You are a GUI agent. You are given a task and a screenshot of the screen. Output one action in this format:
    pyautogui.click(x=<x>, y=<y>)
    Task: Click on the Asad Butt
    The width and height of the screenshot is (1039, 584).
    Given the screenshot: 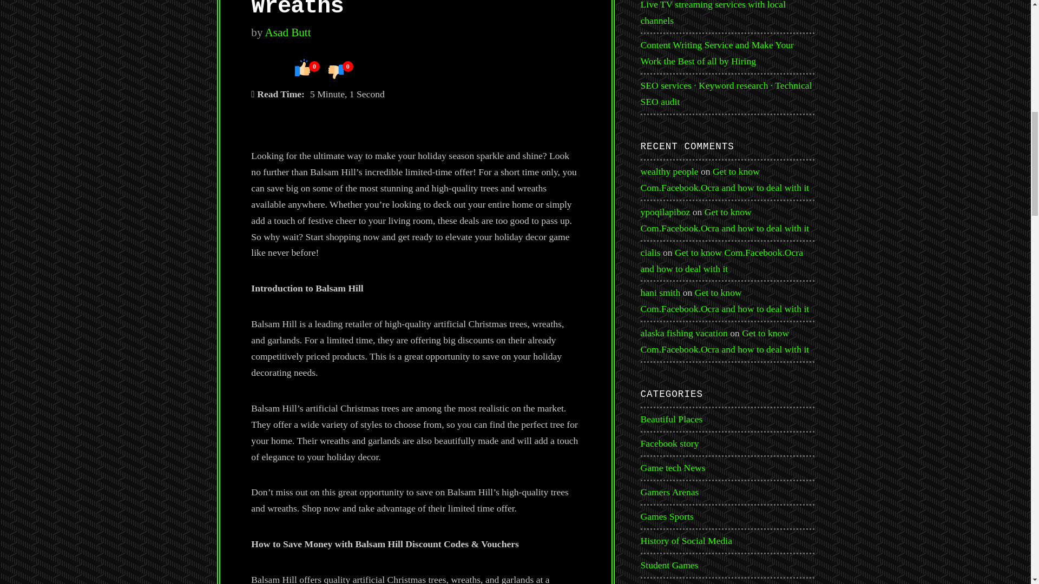 What is the action you would take?
    pyautogui.click(x=288, y=32)
    